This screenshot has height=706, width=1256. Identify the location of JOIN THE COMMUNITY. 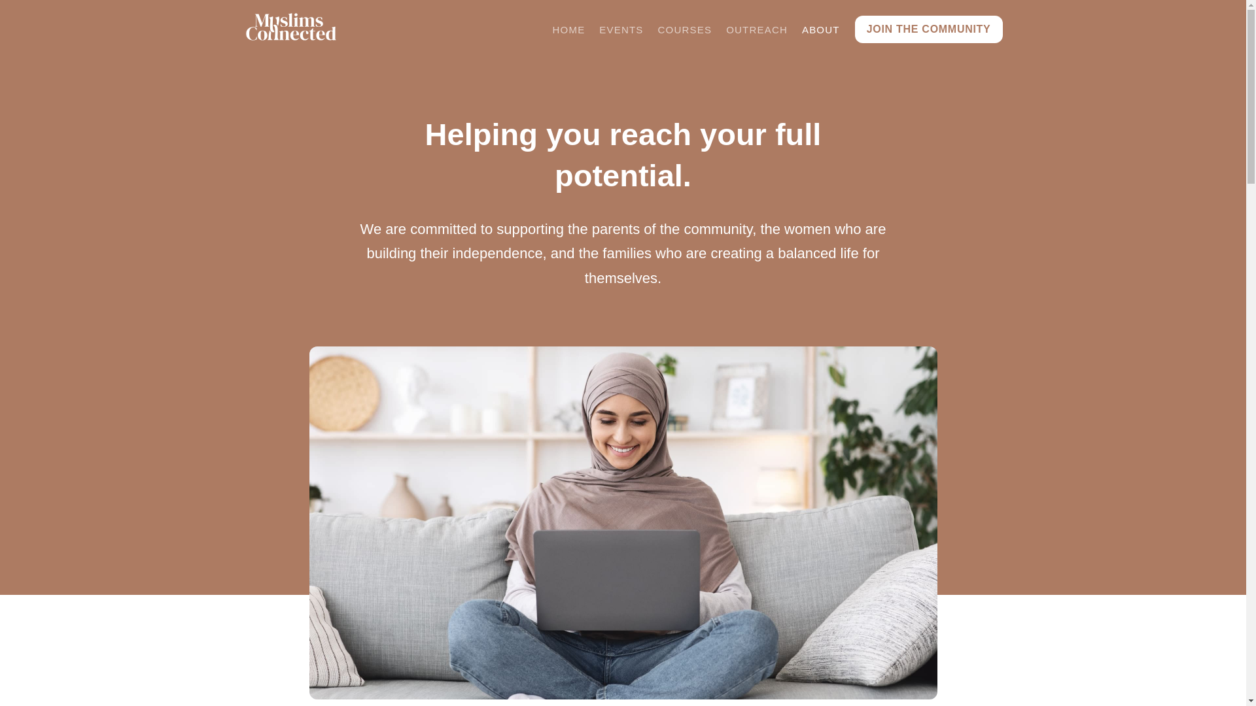
(929, 29).